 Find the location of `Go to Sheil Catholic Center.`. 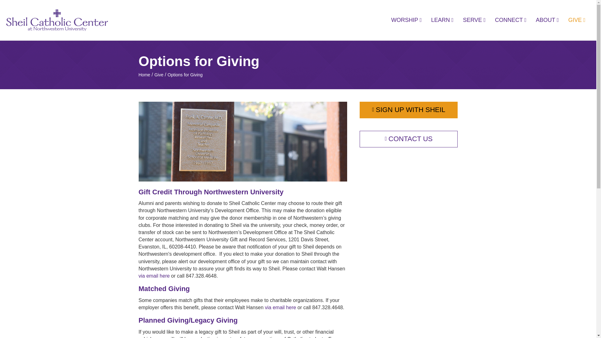

Go to Sheil Catholic Center. is located at coordinates (144, 74).